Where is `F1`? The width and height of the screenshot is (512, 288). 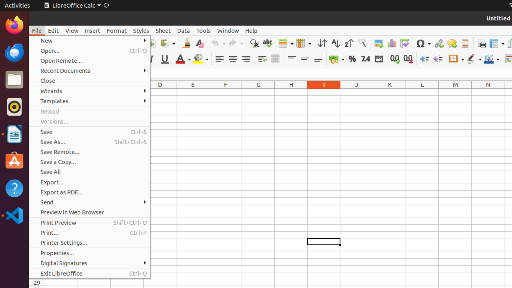 F1 is located at coordinates (226, 92).